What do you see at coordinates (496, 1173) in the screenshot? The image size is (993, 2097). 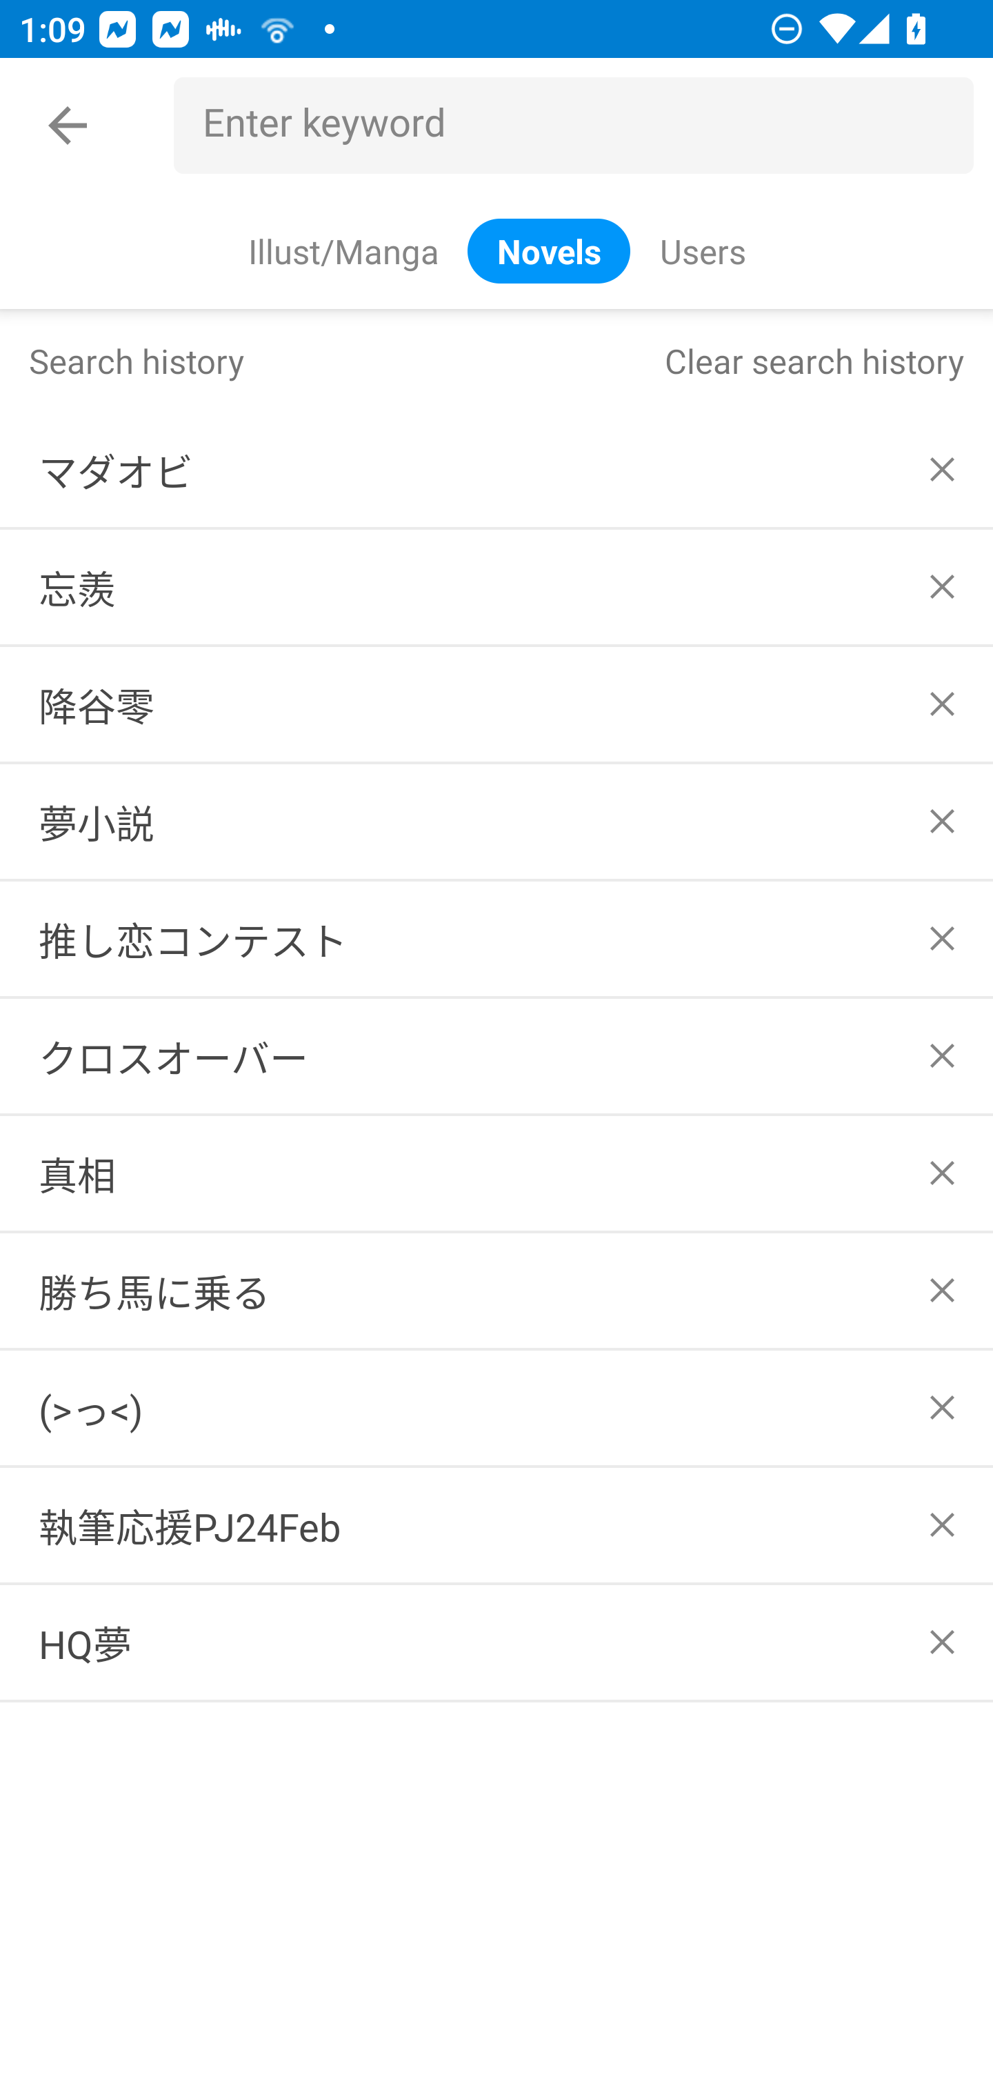 I see `真相` at bounding box center [496, 1173].